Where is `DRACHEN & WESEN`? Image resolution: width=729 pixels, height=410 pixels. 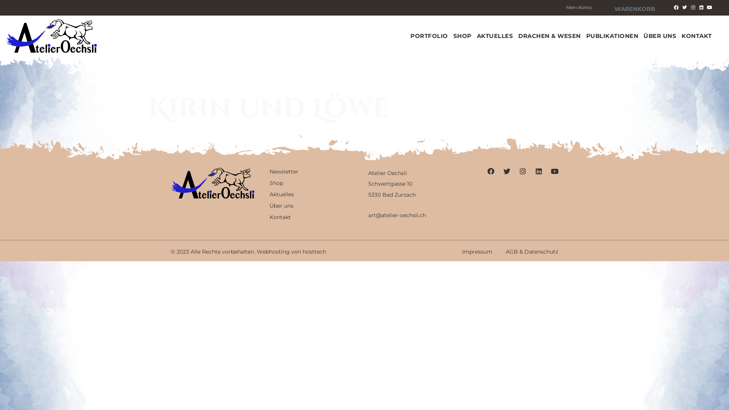 DRACHEN & WESEN is located at coordinates (550, 36).